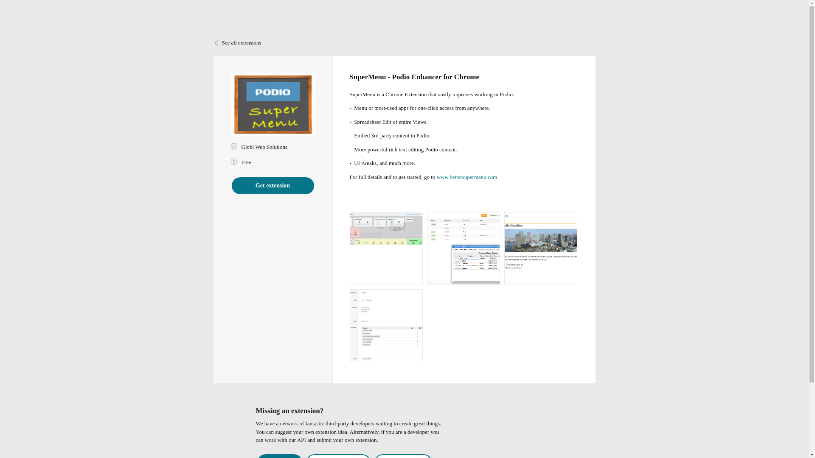 The width and height of the screenshot is (815, 458). I want to click on Get extension, so click(273, 185).